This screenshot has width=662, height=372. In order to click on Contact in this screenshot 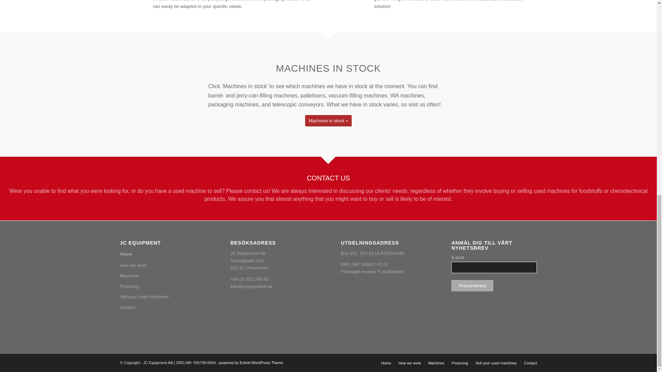, I will do `click(162, 308)`.